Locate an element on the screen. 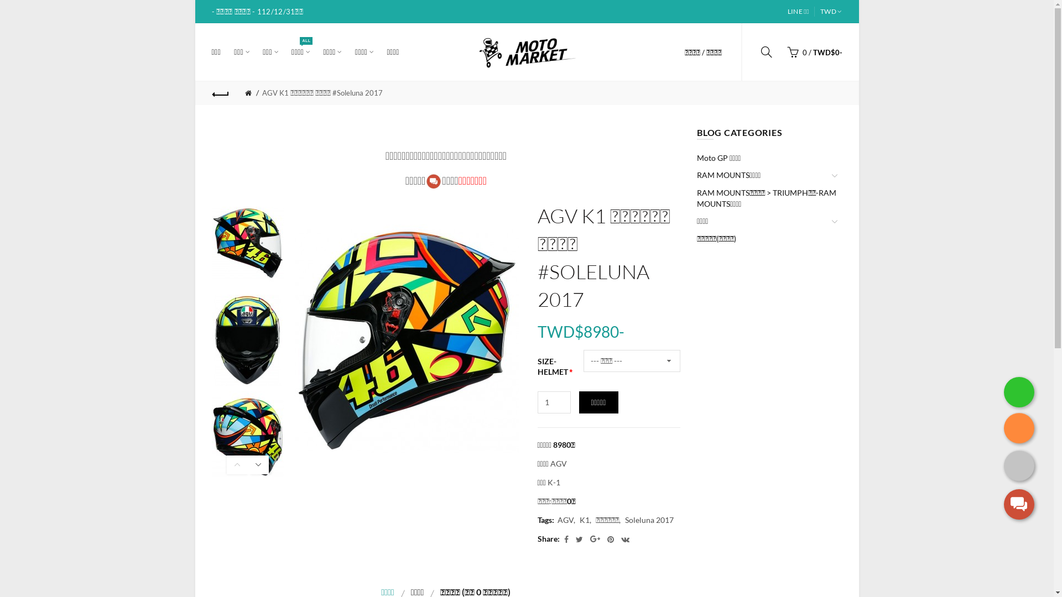 The height and width of the screenshot is (597, 1062). 0 / TWD$0- is located at coordinates (811, 52).